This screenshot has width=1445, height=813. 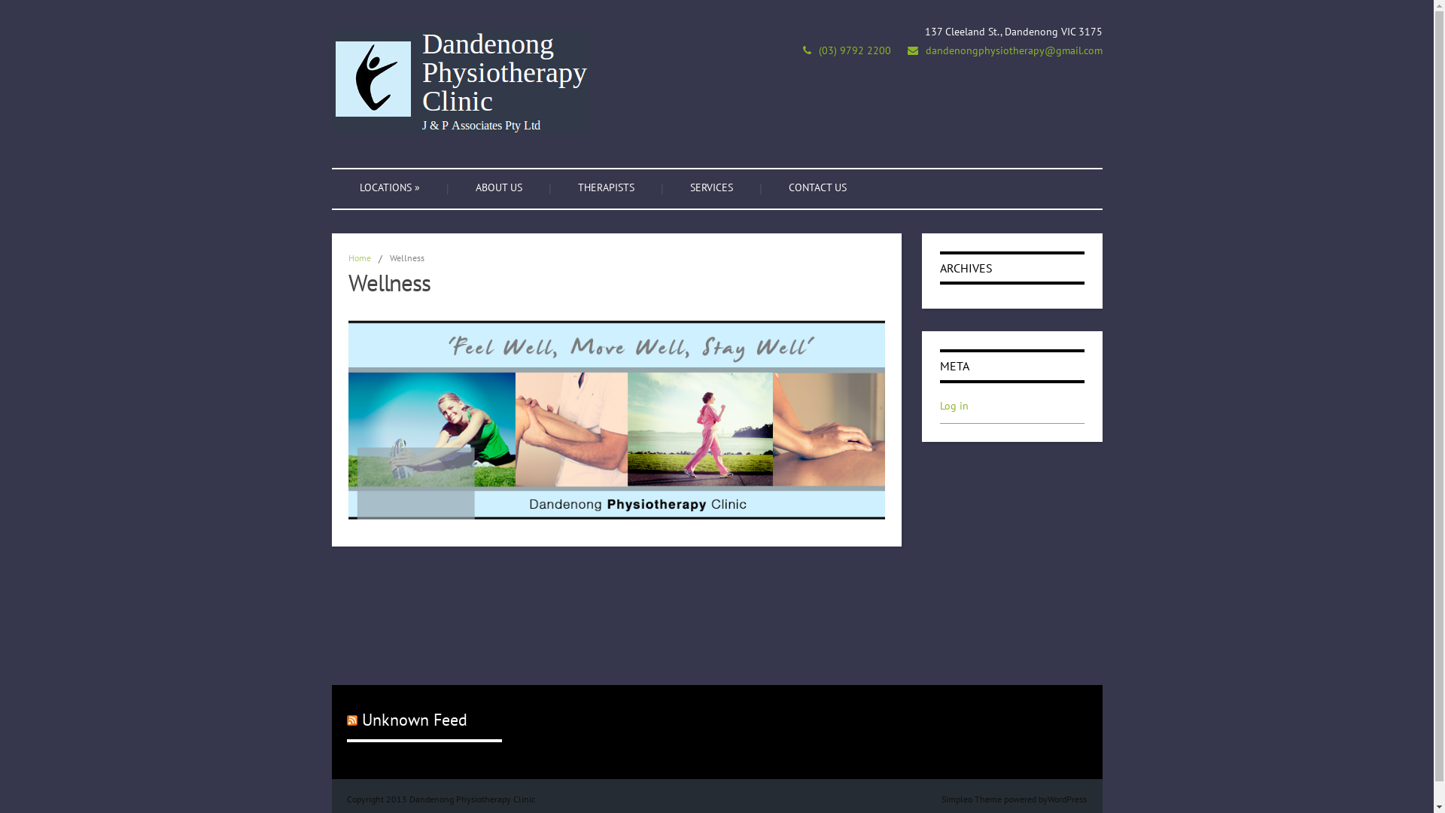 I want to click on ABOUT US, so click(x=498, y=189).